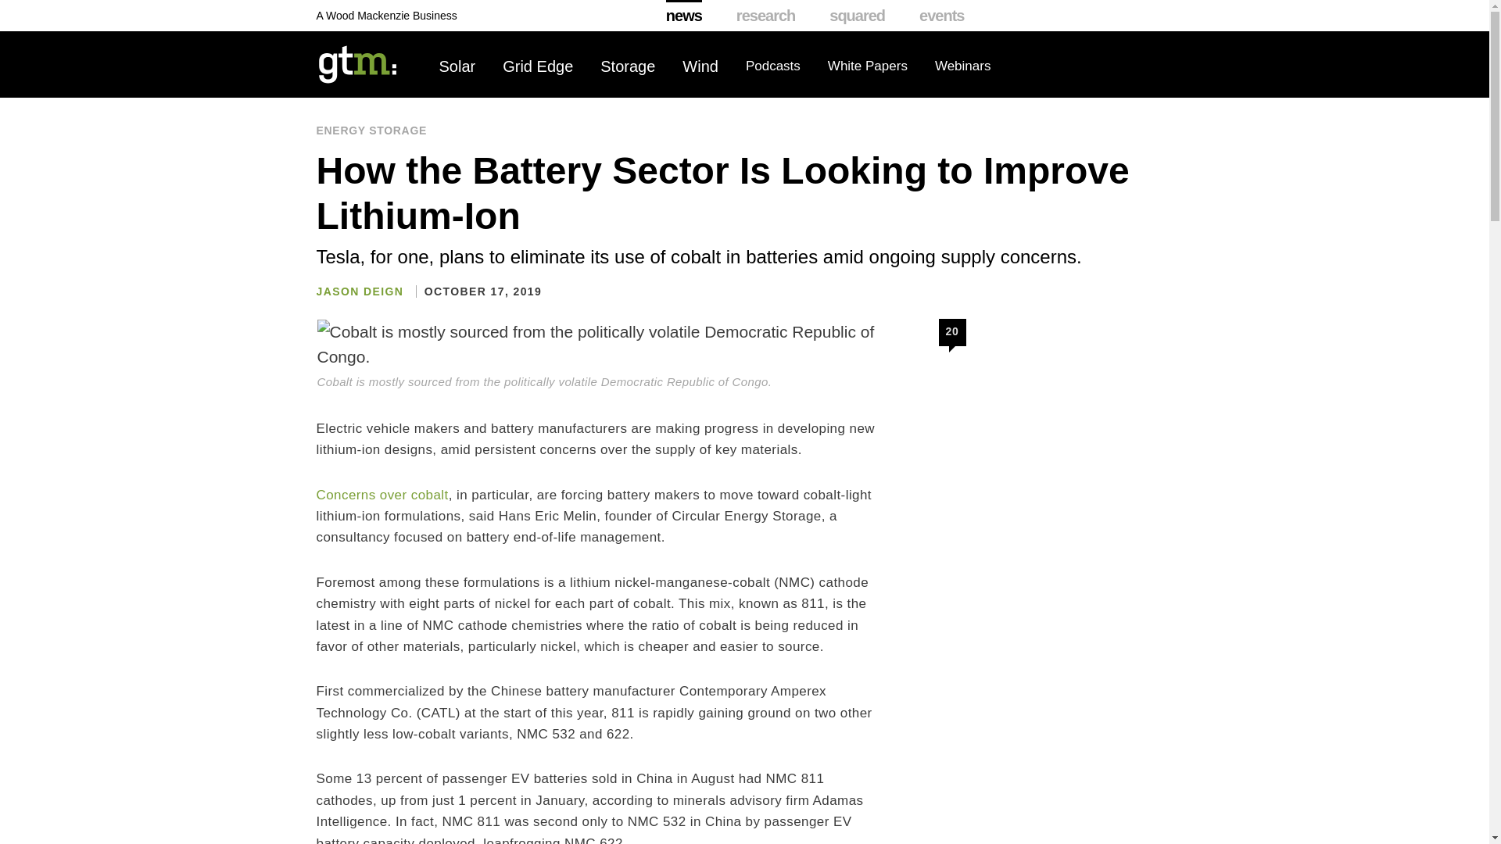 The image size is (1501, 844). What do you see at coordinates (857, 16) in the screenshot?
I see `squared` at bounding box center [857, 16].